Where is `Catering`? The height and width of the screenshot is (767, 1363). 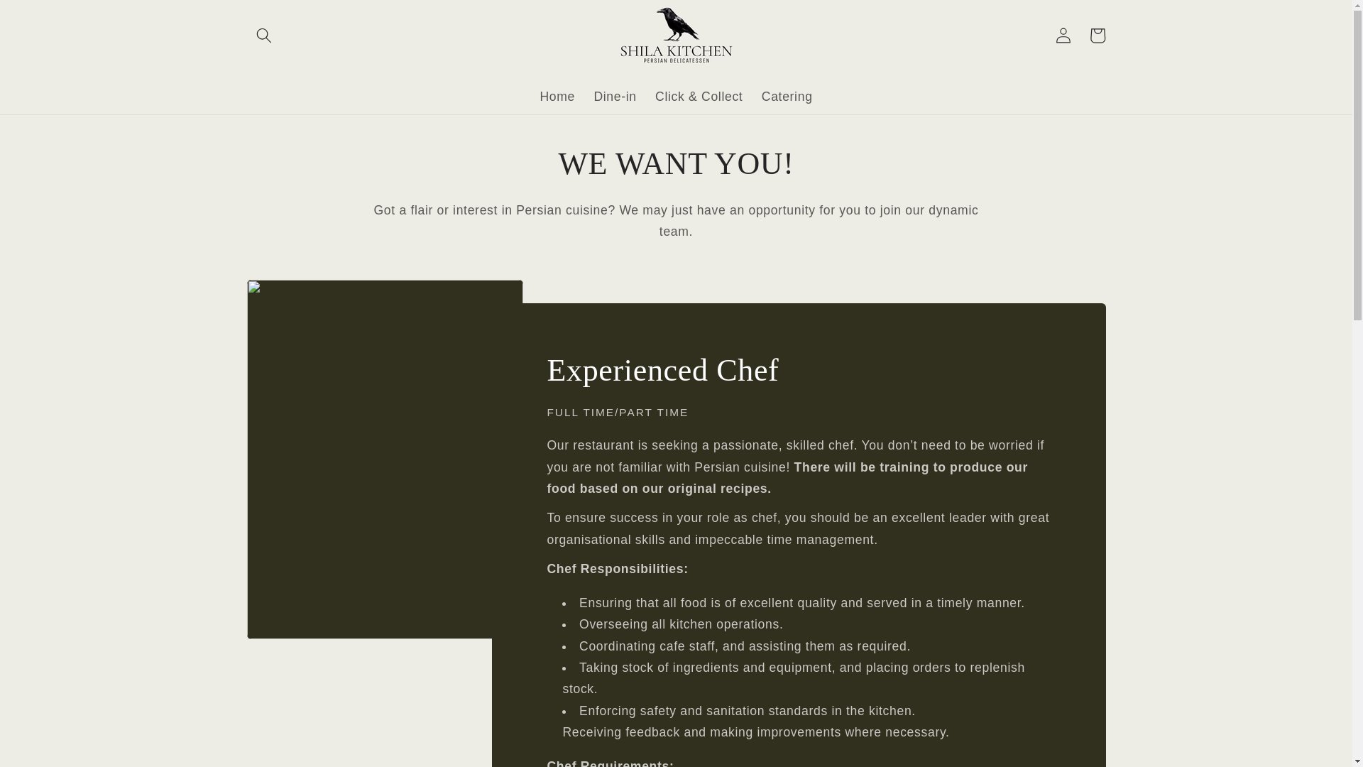 Catering is located at coordinates (787, 97).